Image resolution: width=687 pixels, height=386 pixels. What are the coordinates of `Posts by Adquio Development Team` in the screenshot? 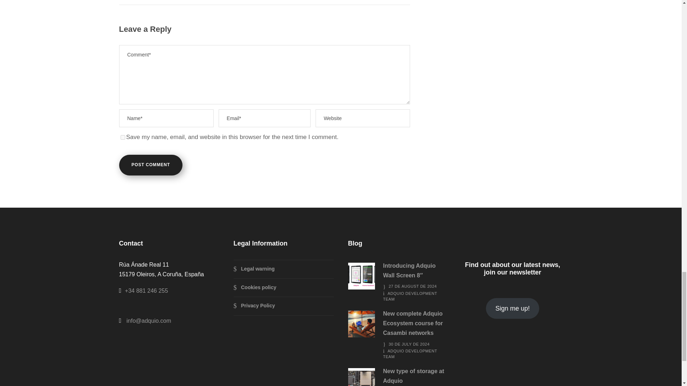 It's located at (410, 296).